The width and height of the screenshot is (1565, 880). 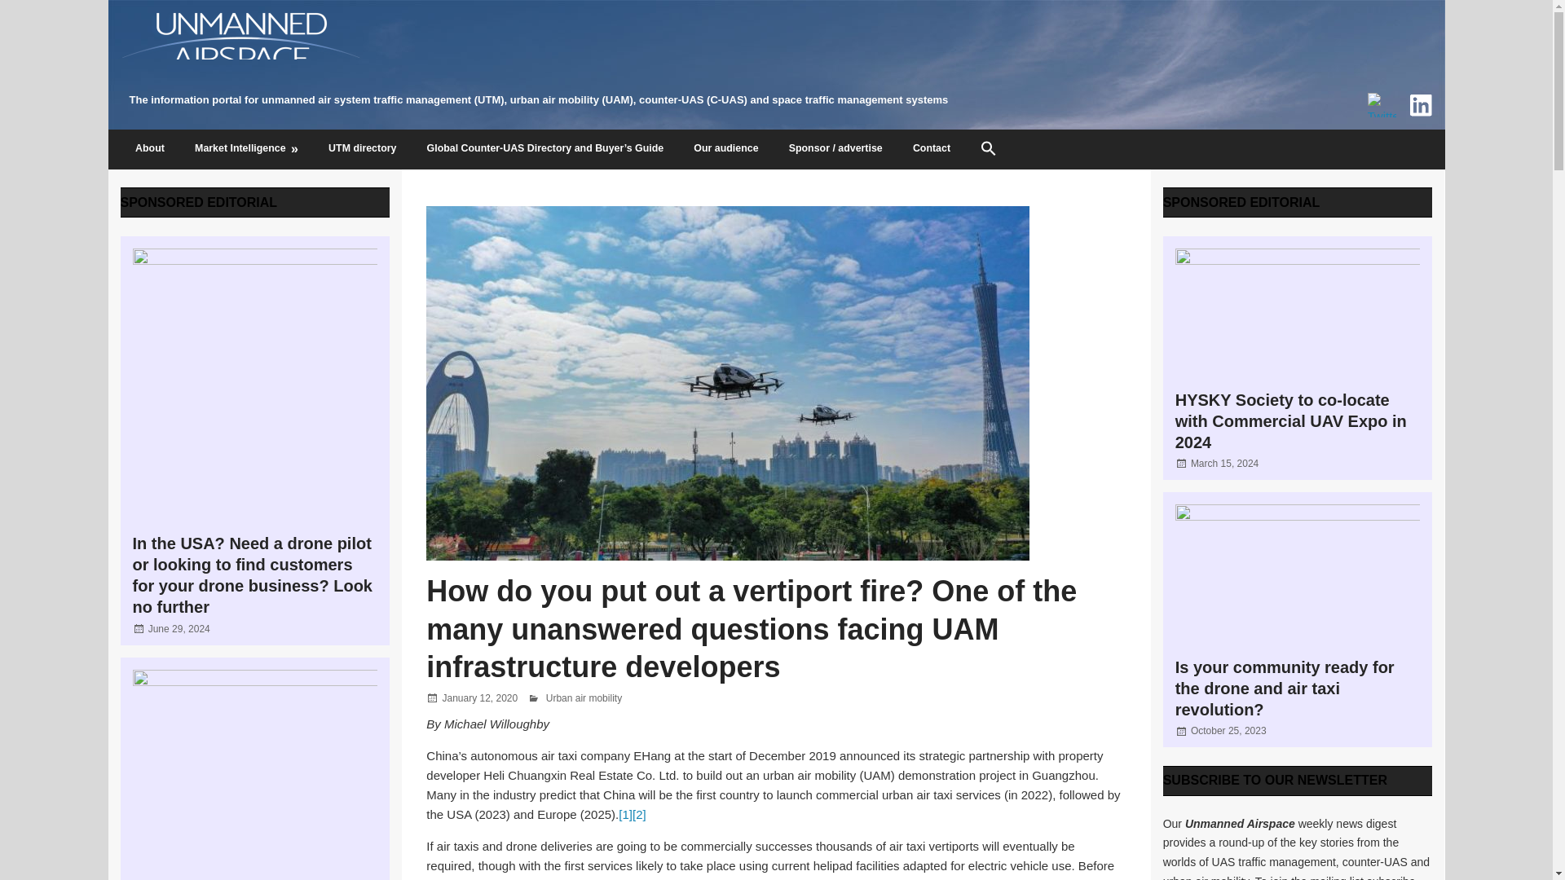 I want to click on View all posts by Philip Butterworth-Hayes, so click(x=600, y=697).